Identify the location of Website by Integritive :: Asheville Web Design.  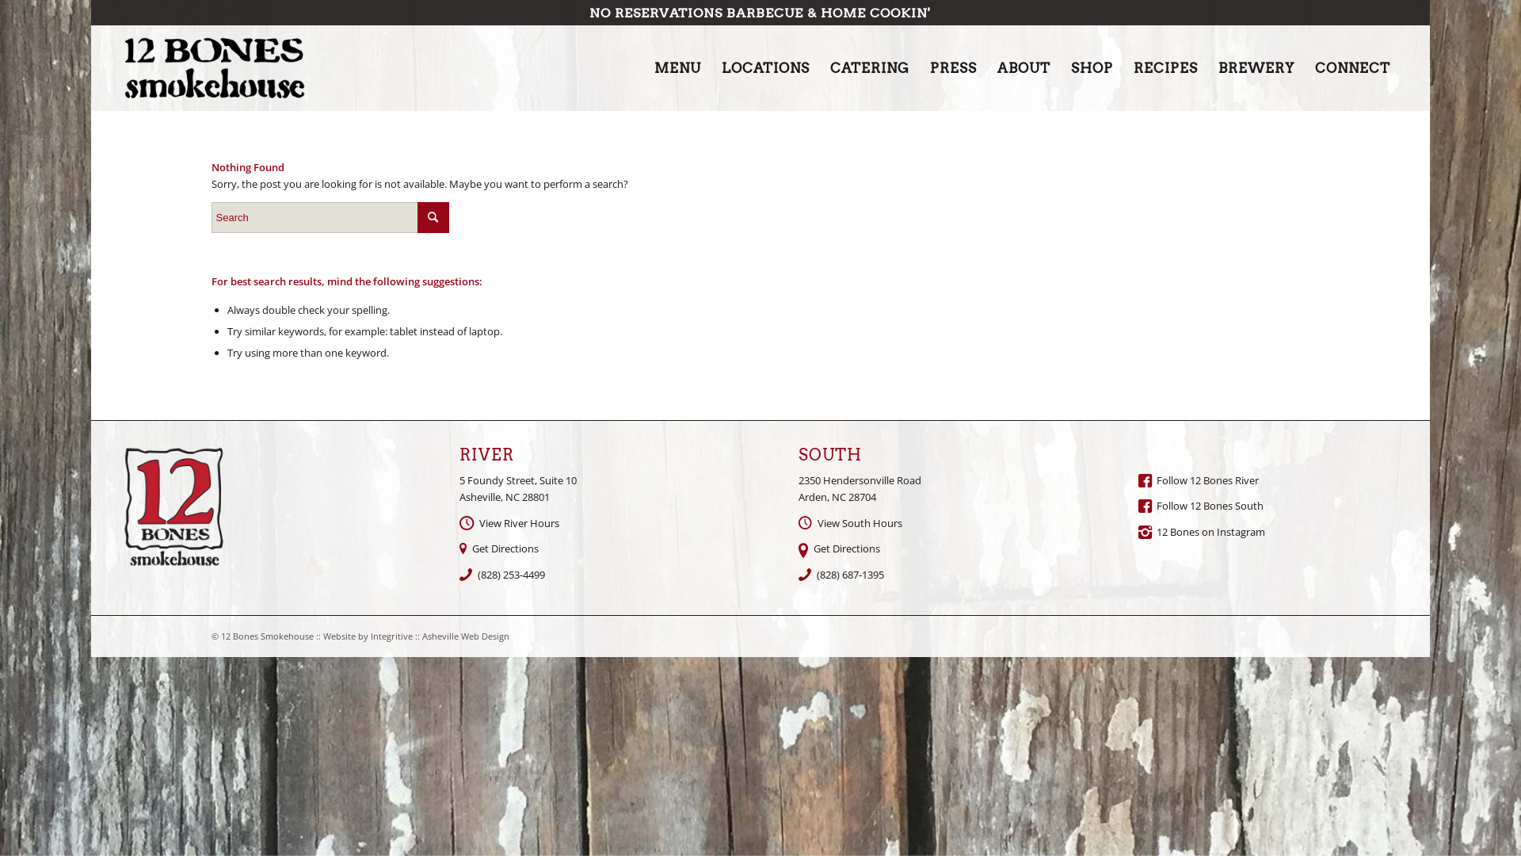
(417, 636).